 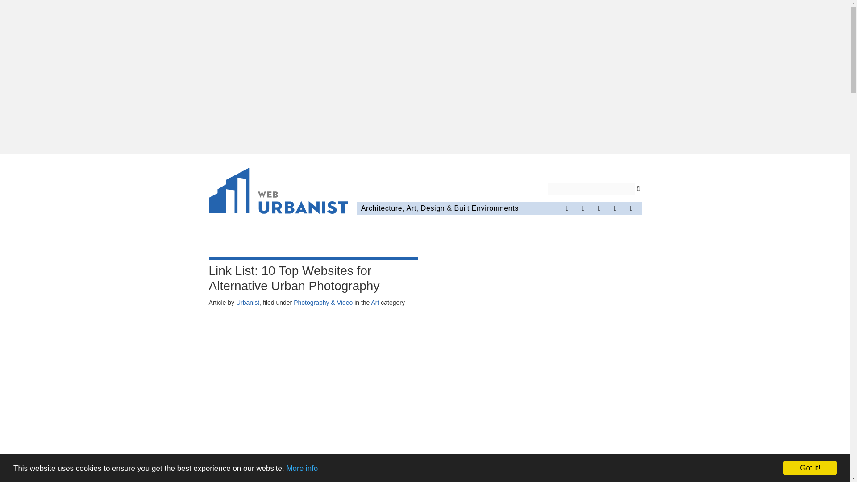 I want to click on Become a Fan on Facebook!, so click(x=567, y=208).